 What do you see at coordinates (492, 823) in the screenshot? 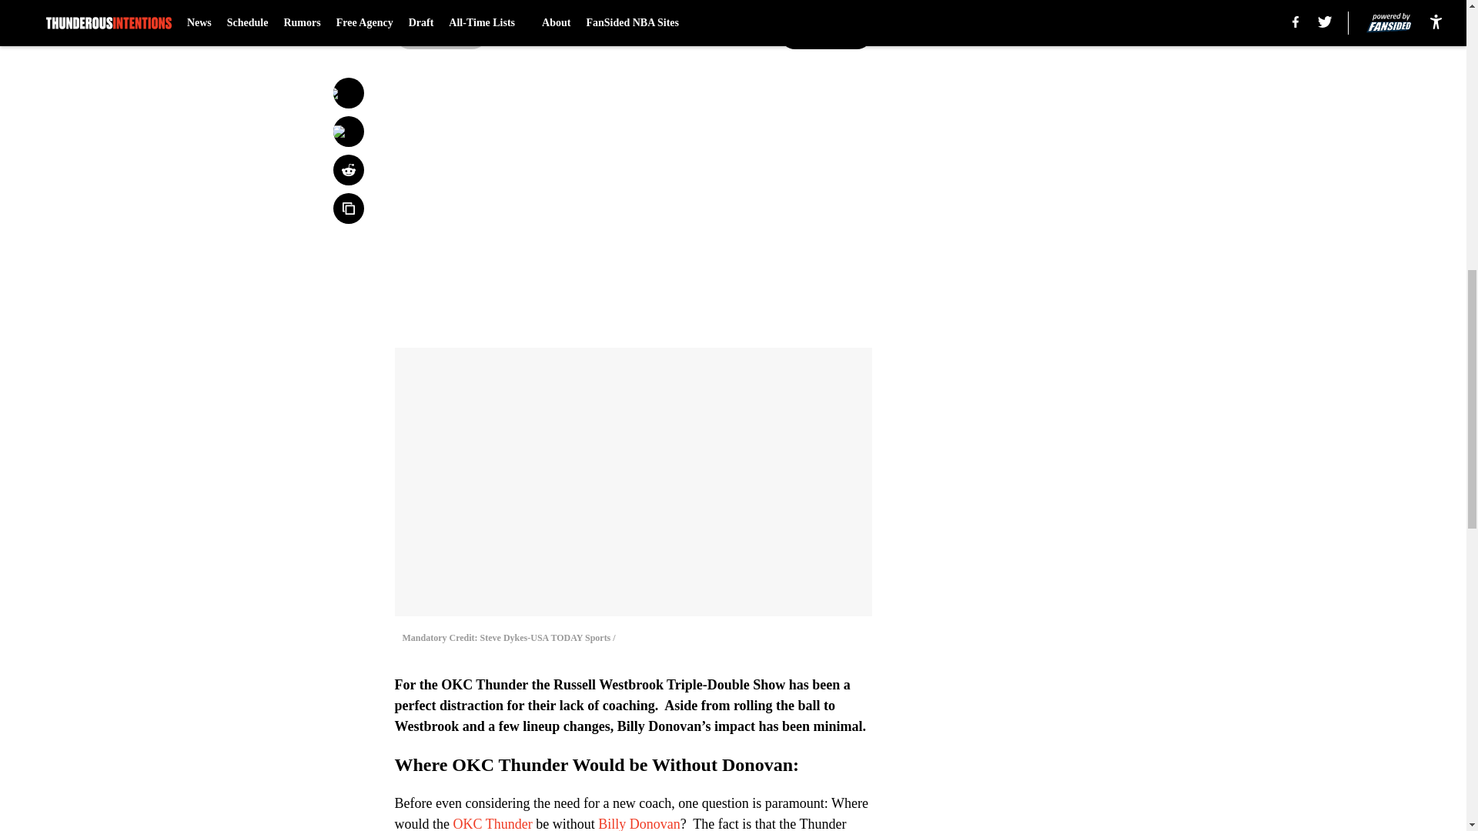
I see `OKC Thunder` at bounding box center [492, 823].